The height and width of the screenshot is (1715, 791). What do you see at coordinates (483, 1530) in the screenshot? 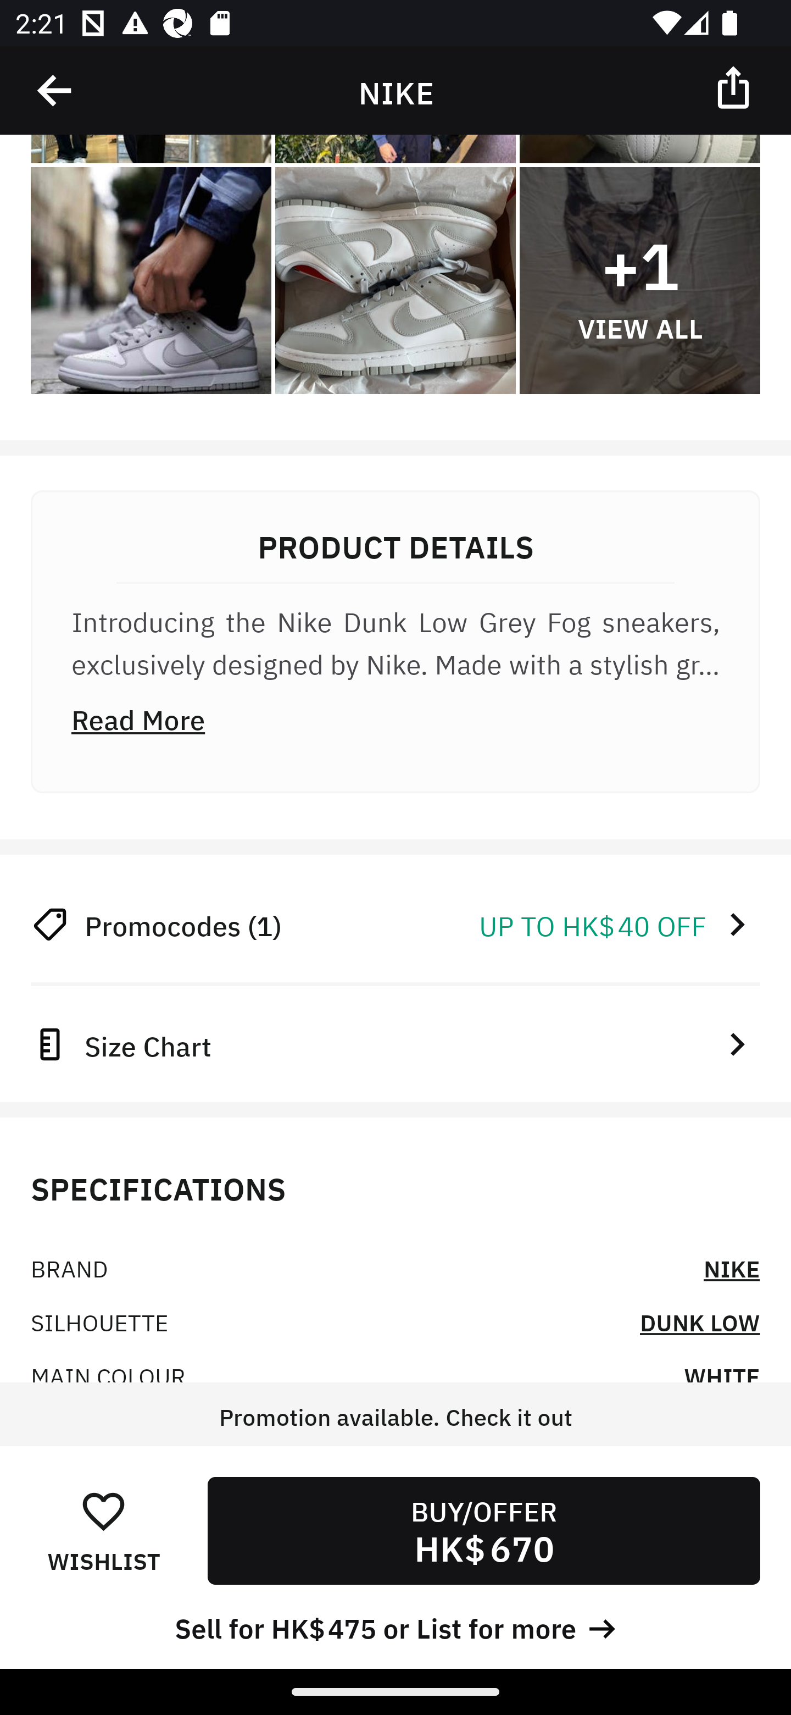
I see `BUY/OFFER HK$ 670` at bounding box center [483, 1530].